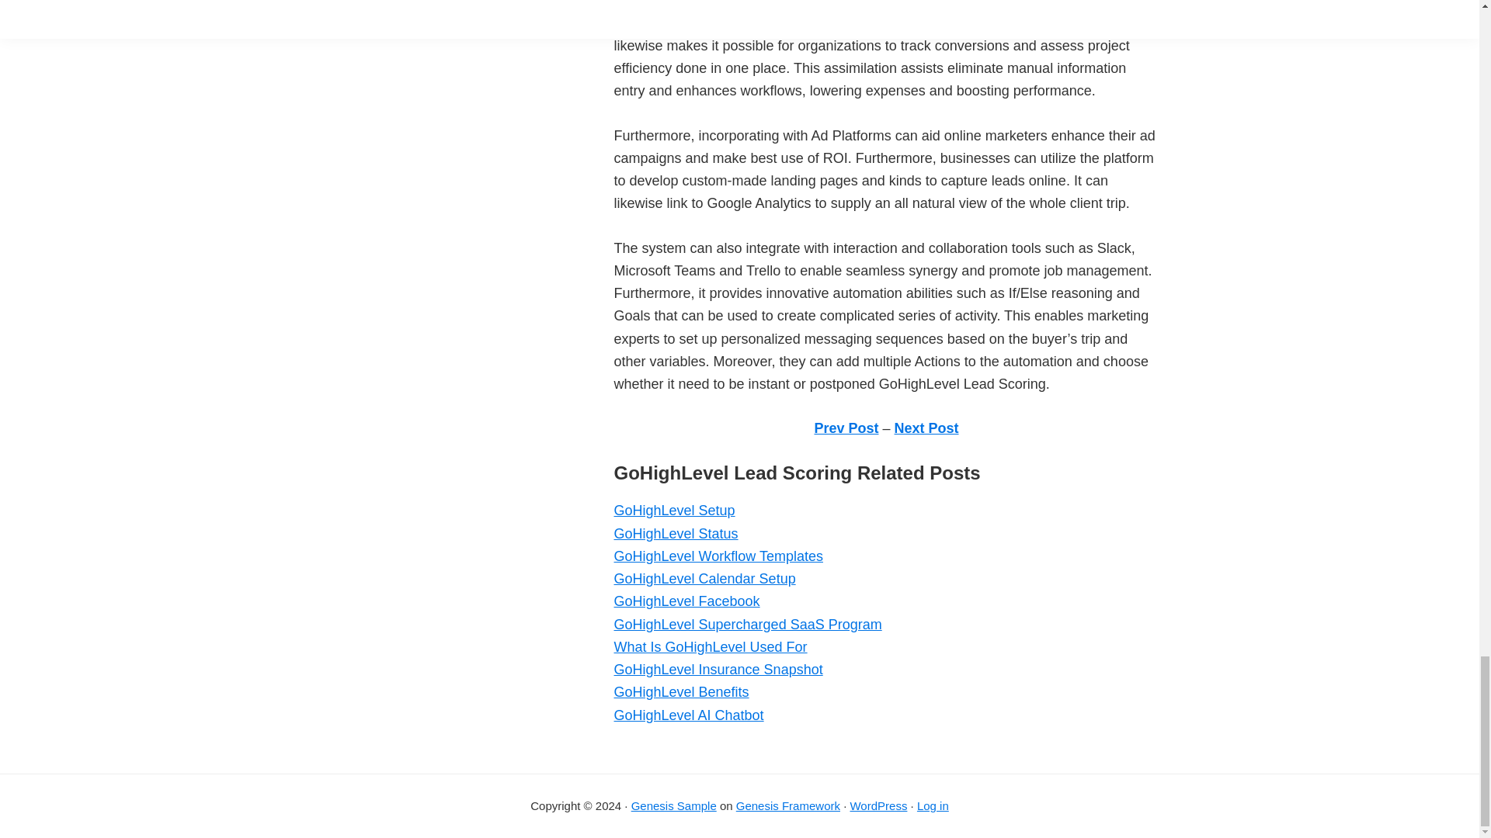 Image resolution: width=1491 pixels, height=838 pixels. Describe the element at coordinates (674, 511) in the screenshot. I see `GoHighLevel Setup` at that location.